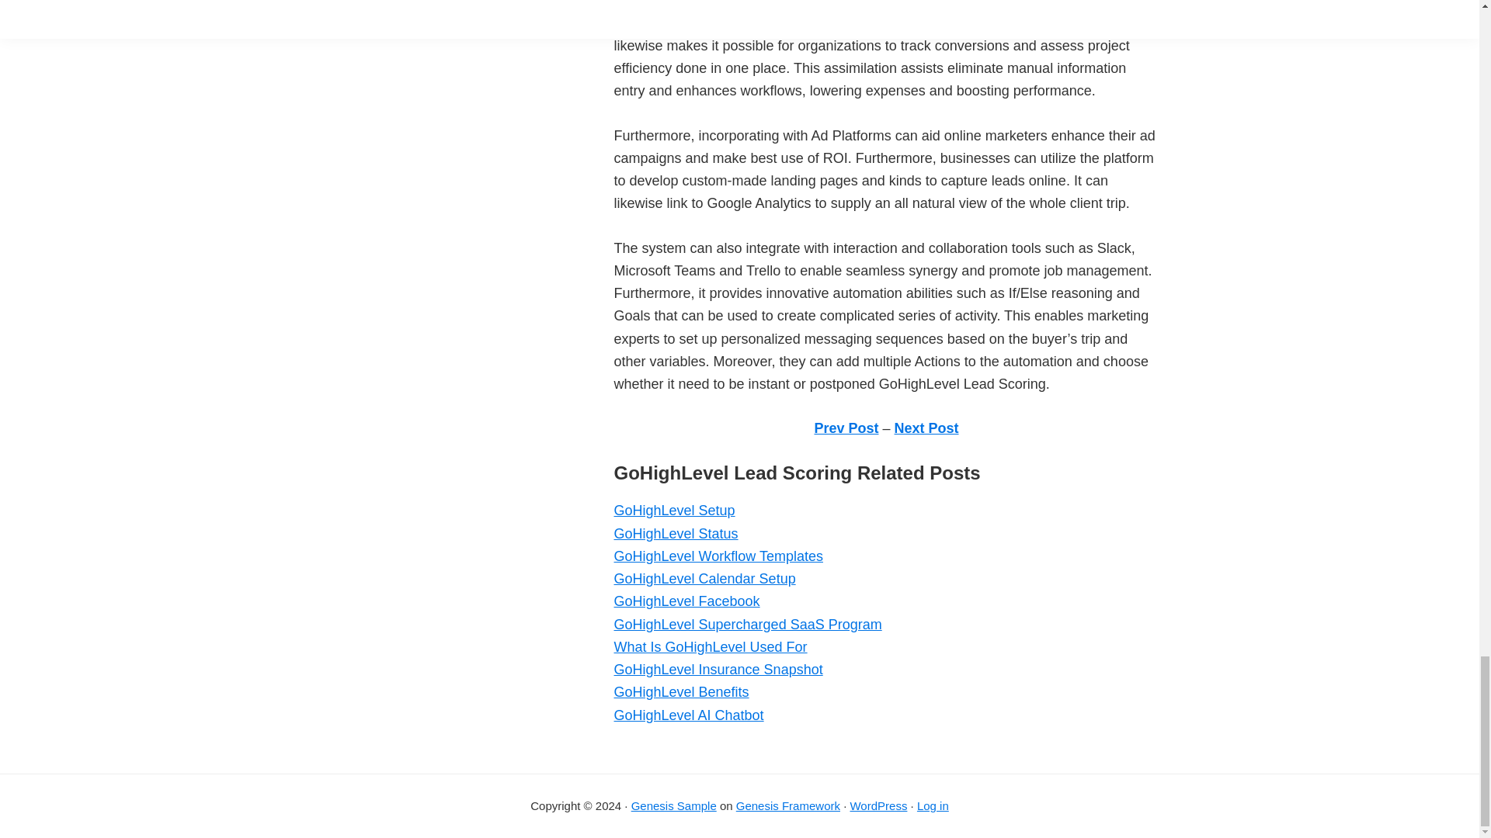 Image resolution: width=1491 pixels, height=838 pixels. Describe the element at coordinates (674, 511) in the screenshot. I see `GoHighLevel Setup` at that location.